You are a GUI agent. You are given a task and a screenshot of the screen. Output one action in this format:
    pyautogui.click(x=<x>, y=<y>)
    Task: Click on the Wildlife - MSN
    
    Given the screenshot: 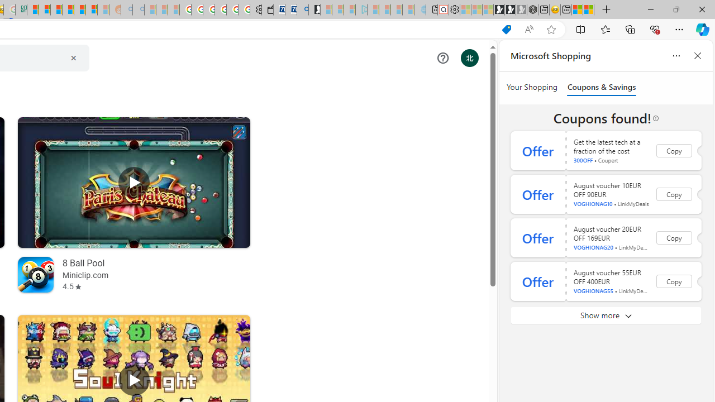 What is the action you would take?
    pyautogui.click(x=578, y=10)
    